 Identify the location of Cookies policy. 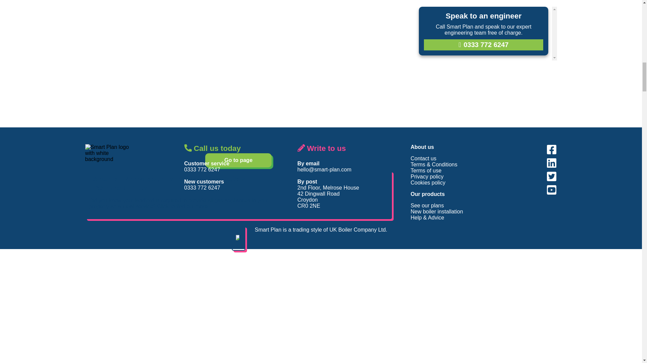
(427, 182).